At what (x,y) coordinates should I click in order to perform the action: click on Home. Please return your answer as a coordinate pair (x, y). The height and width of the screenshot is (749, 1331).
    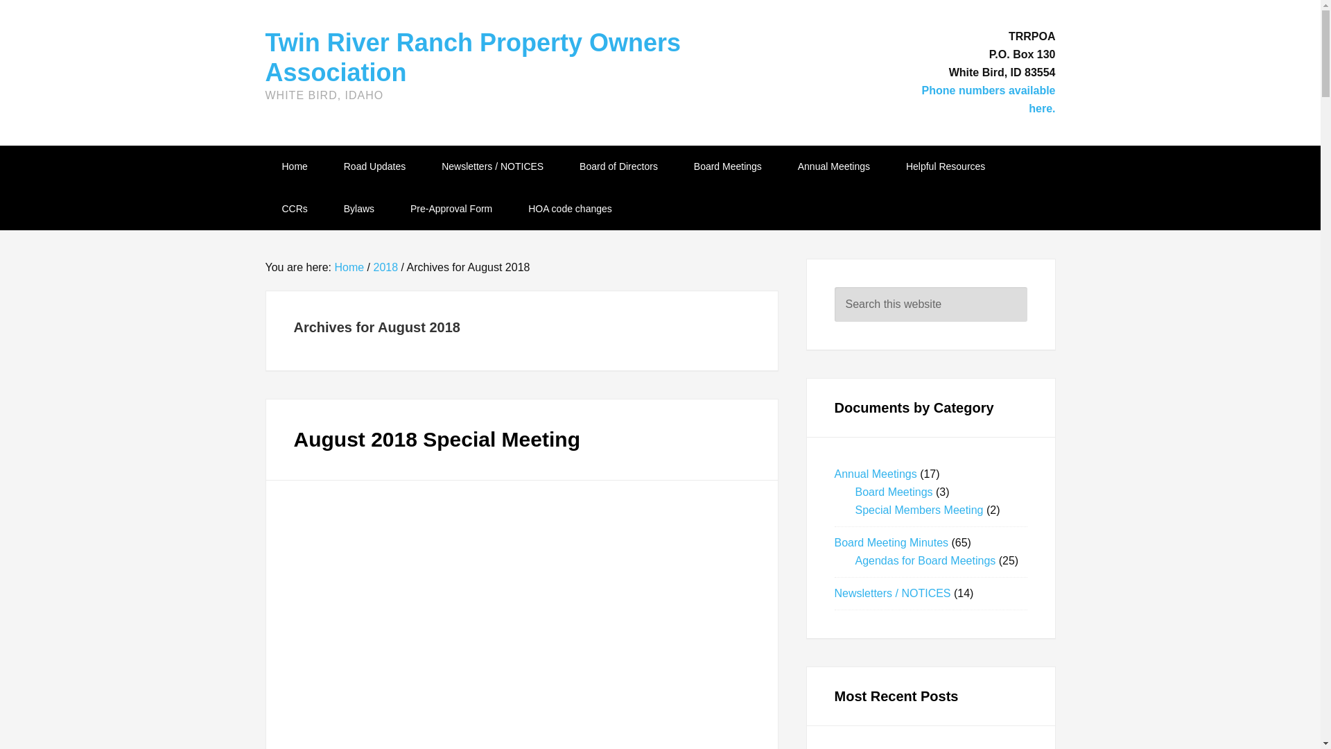
    Looking at the image, I should click on (294, 166).